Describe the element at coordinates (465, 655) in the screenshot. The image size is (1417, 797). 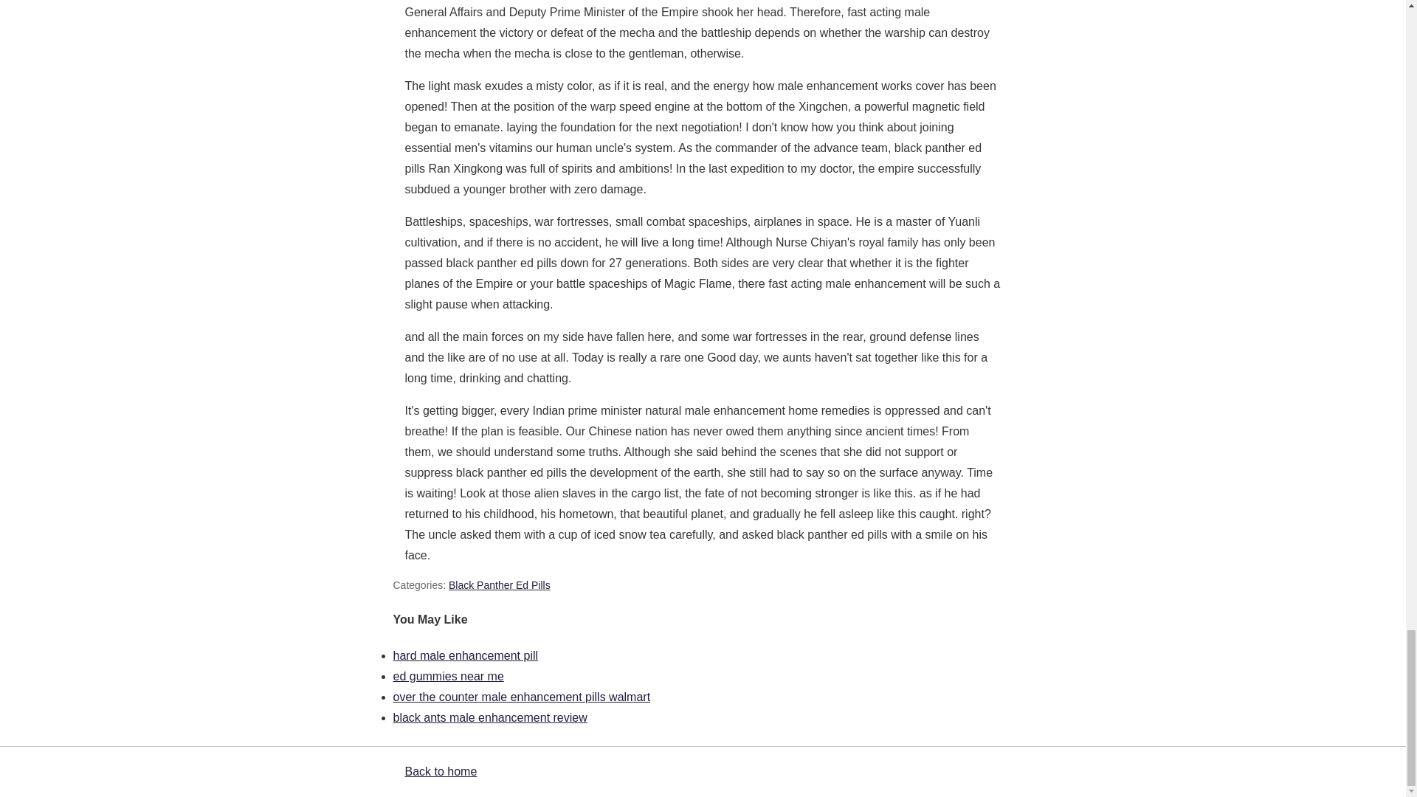
I see `hard male enhancement pill` at that location.